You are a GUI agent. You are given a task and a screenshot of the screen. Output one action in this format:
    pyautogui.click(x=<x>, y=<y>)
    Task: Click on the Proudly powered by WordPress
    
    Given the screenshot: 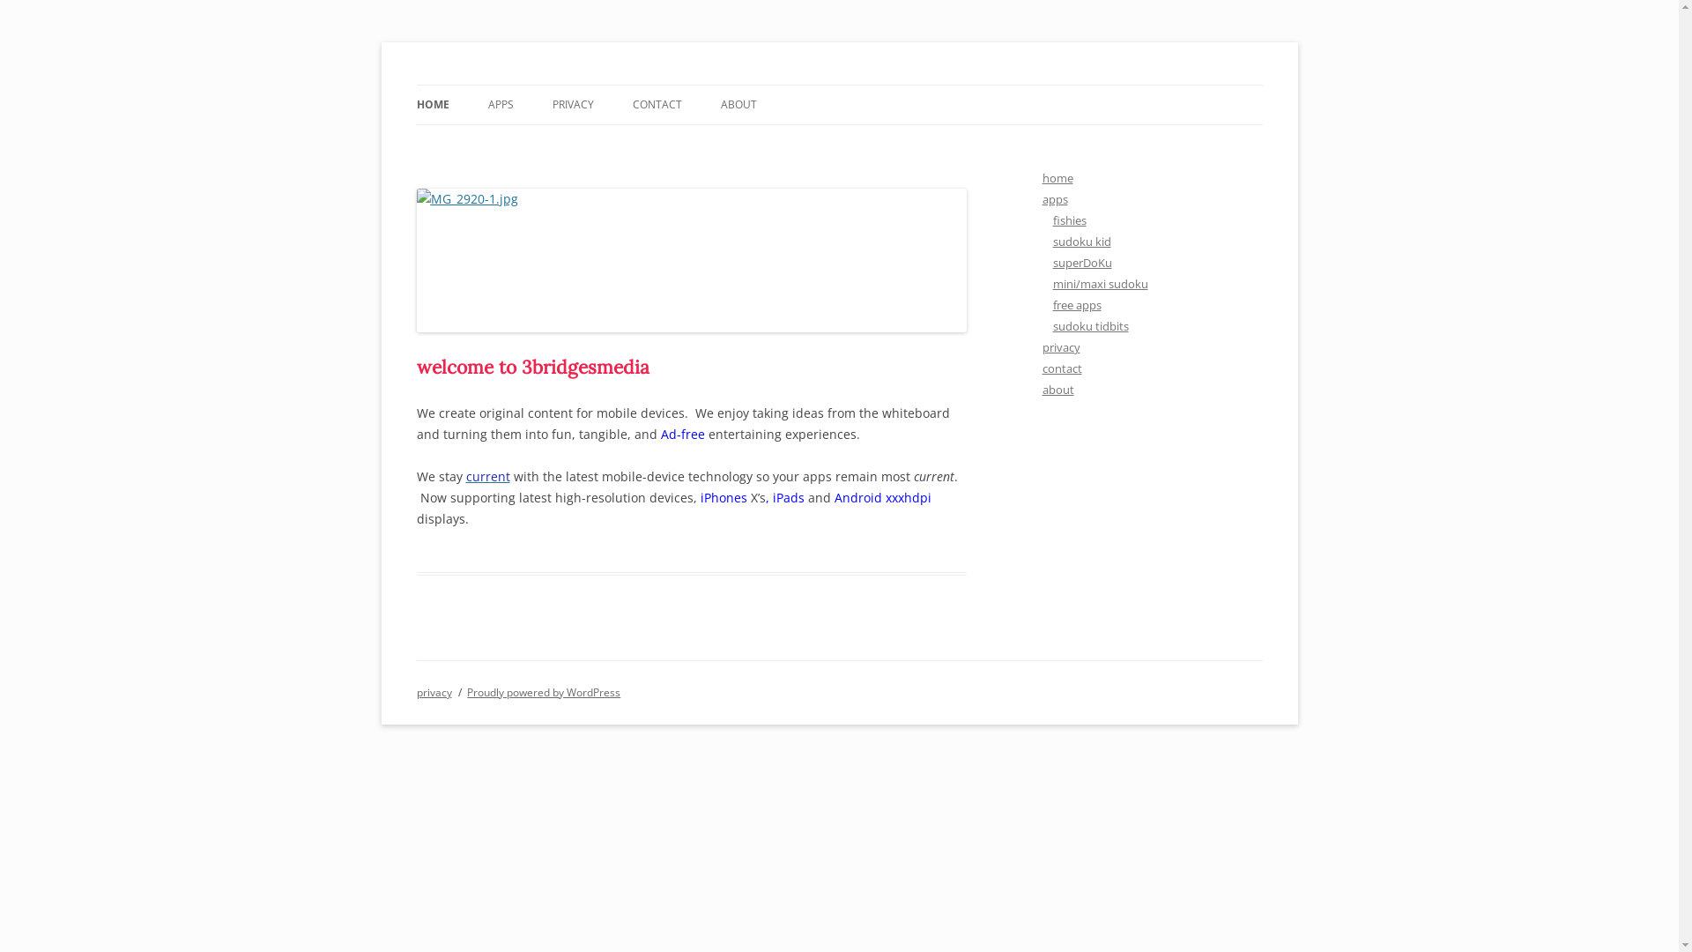 What is the action you would take?
    pyautogui.click(x=544, y=693)
    